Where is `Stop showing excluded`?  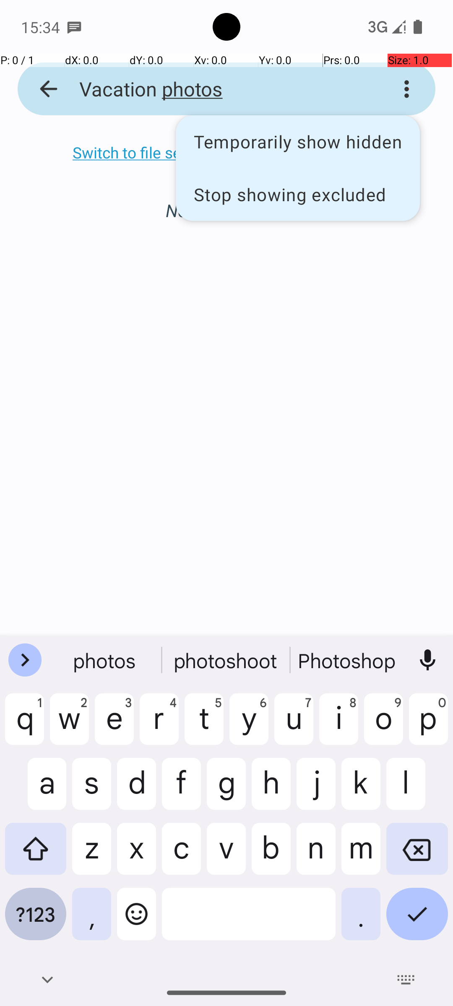 Stop showing excluded is located at coordinates (298, 194).